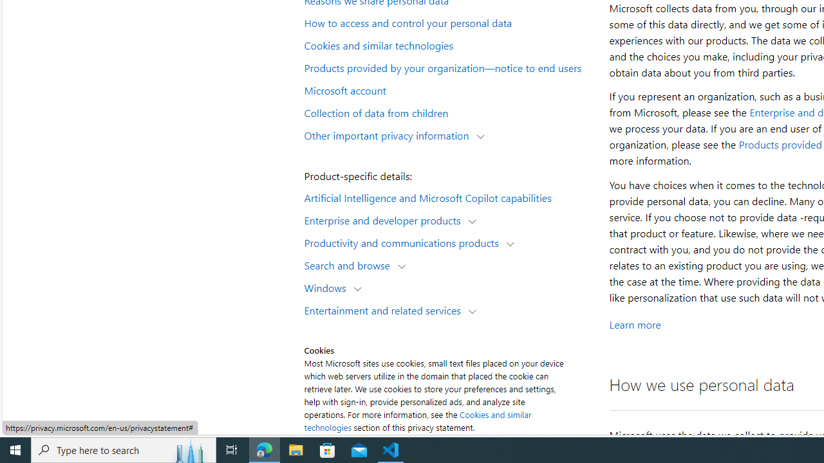 The width and height of the screenshot is (824, 463). What do you see at coordinates (635, 324) in the screenshot?
I see `Learn more about Personal data we collect` at bounding box center [635, 324].